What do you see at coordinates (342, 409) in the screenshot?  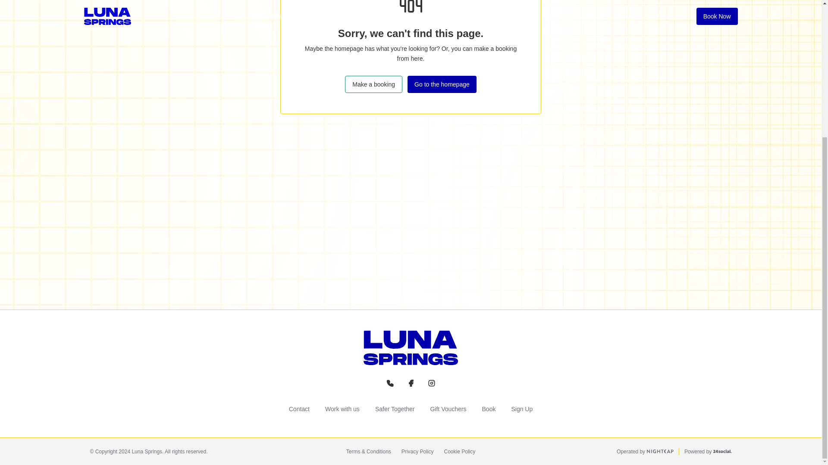 I see `Work with us` at bounding box center [342, 409].